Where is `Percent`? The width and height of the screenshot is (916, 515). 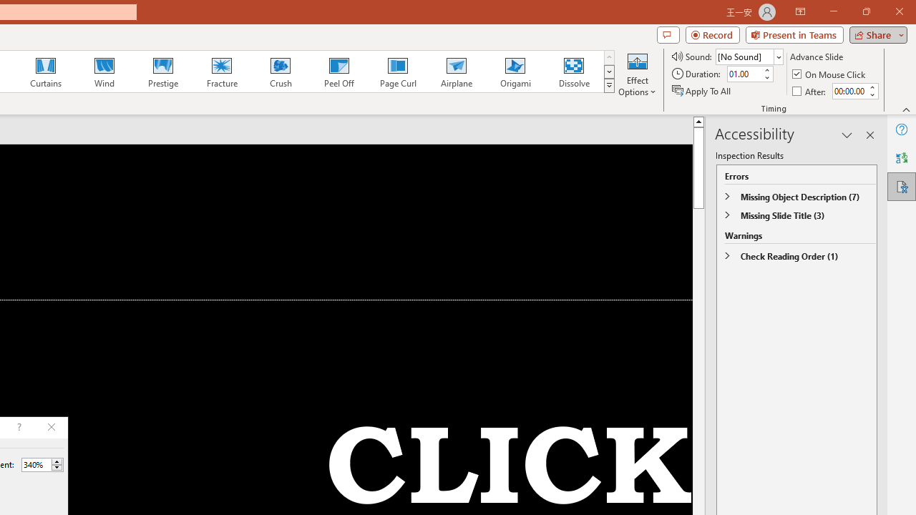 Percent is located at coordinates (42, 465).